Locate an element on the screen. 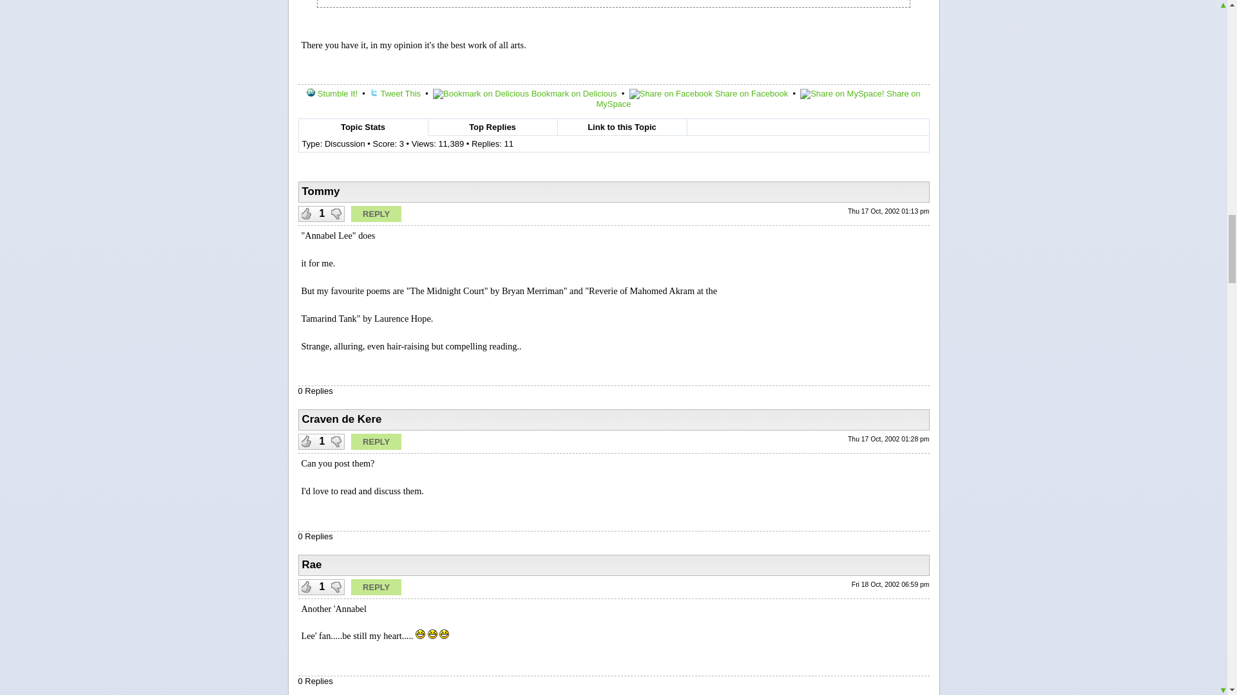 The height and width of the screenshot is (695, 1237). Tweet This is located at coordinates (395, 94).